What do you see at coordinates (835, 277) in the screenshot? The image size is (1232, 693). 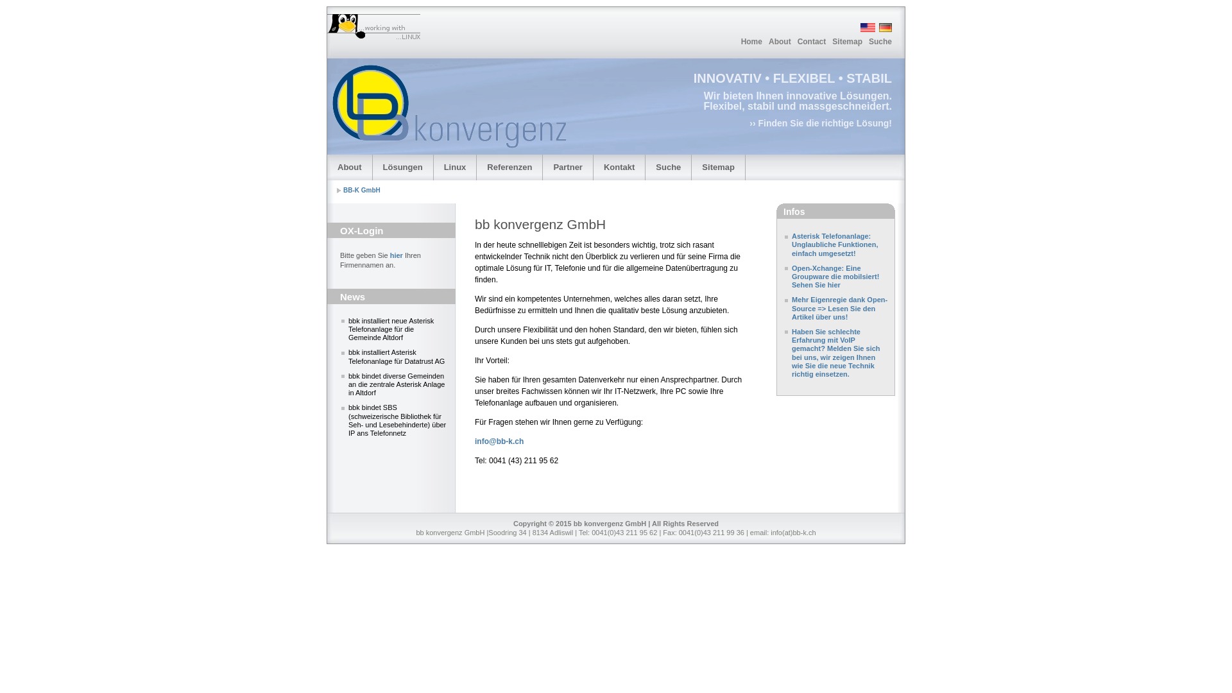 I see `Open-Xchange: Eine Groupware die mobilsiert! Sehen Sie hier` at bounding box center [835, 277].